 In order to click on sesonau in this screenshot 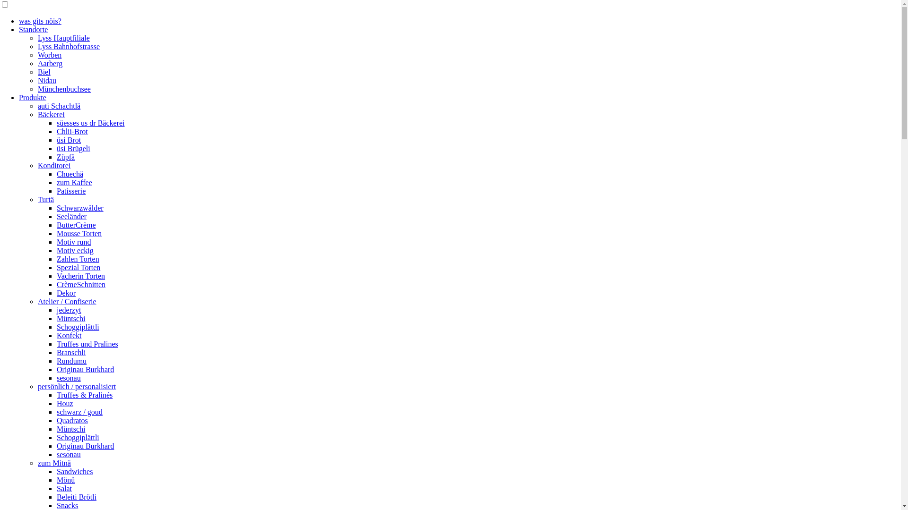, I will do `click(69, 378)`.